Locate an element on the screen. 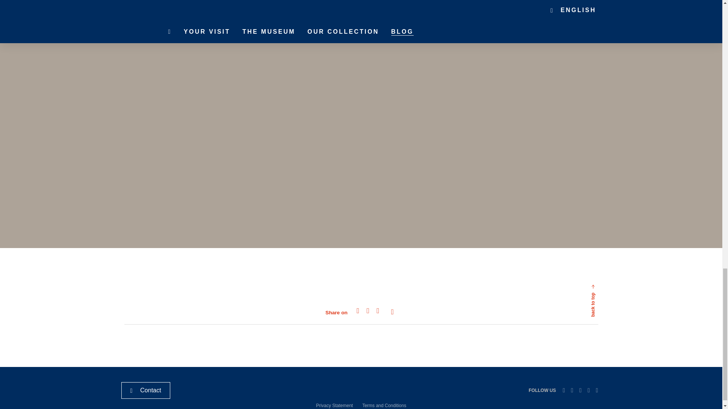 This screenshot has height=409, width=728. Instagram is located at coordinates (588, 390).